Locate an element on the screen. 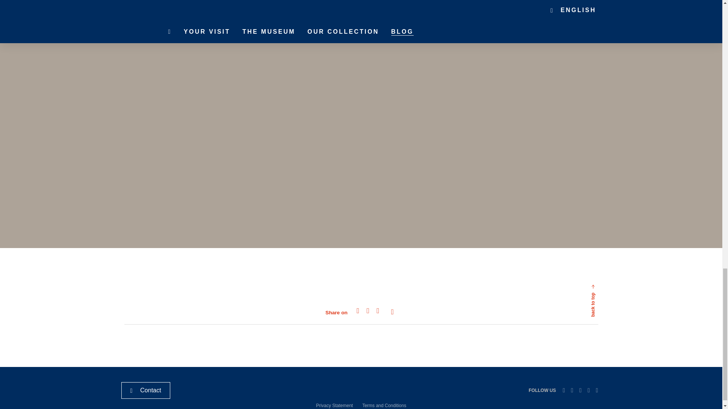 This screenshot has height=409, width=728. Instagram is located at coordinates (588, 390).